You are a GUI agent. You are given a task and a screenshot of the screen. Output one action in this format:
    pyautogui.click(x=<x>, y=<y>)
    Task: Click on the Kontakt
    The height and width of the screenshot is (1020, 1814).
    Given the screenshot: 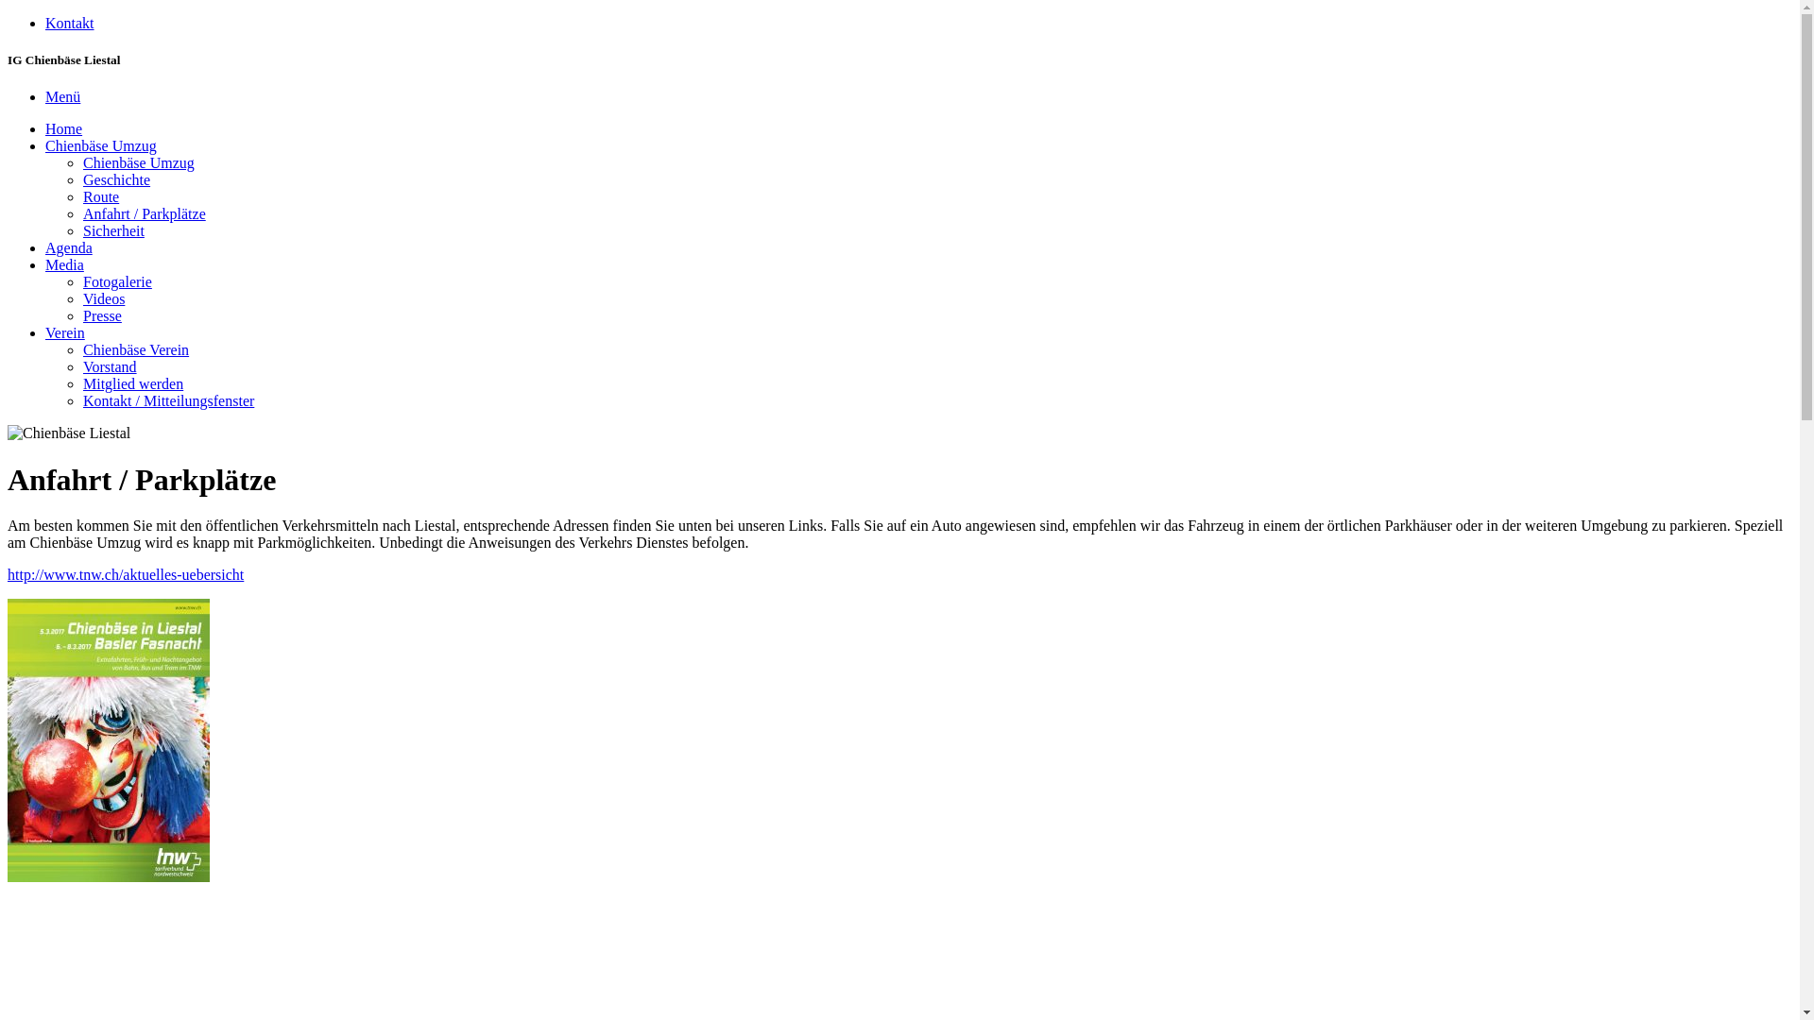 What is the action you would take?
    pyautogui.click(x=70, y=23)
    